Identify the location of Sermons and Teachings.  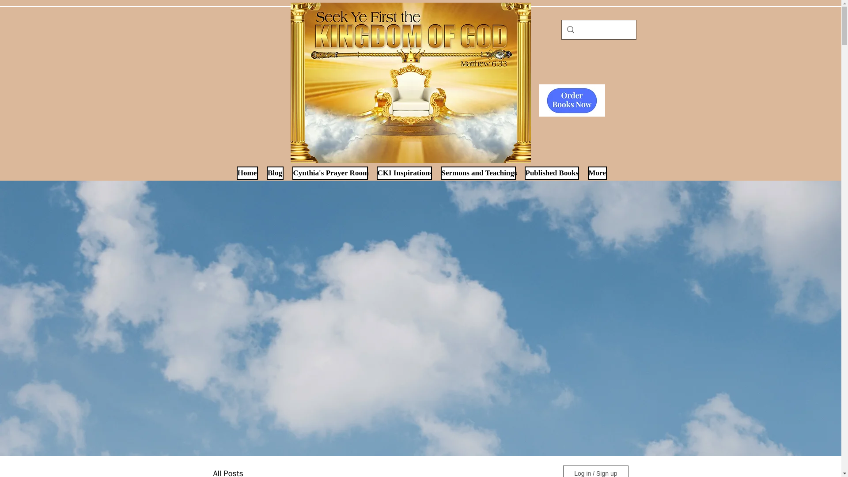
(478, 173).